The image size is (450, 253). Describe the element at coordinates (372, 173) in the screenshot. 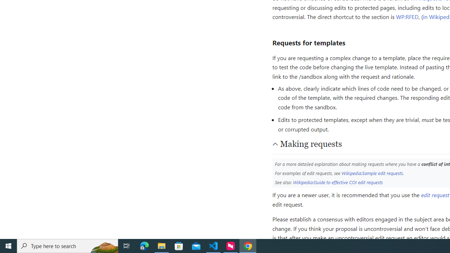

I see `Wikipedia:Sample edit requests` at that location.